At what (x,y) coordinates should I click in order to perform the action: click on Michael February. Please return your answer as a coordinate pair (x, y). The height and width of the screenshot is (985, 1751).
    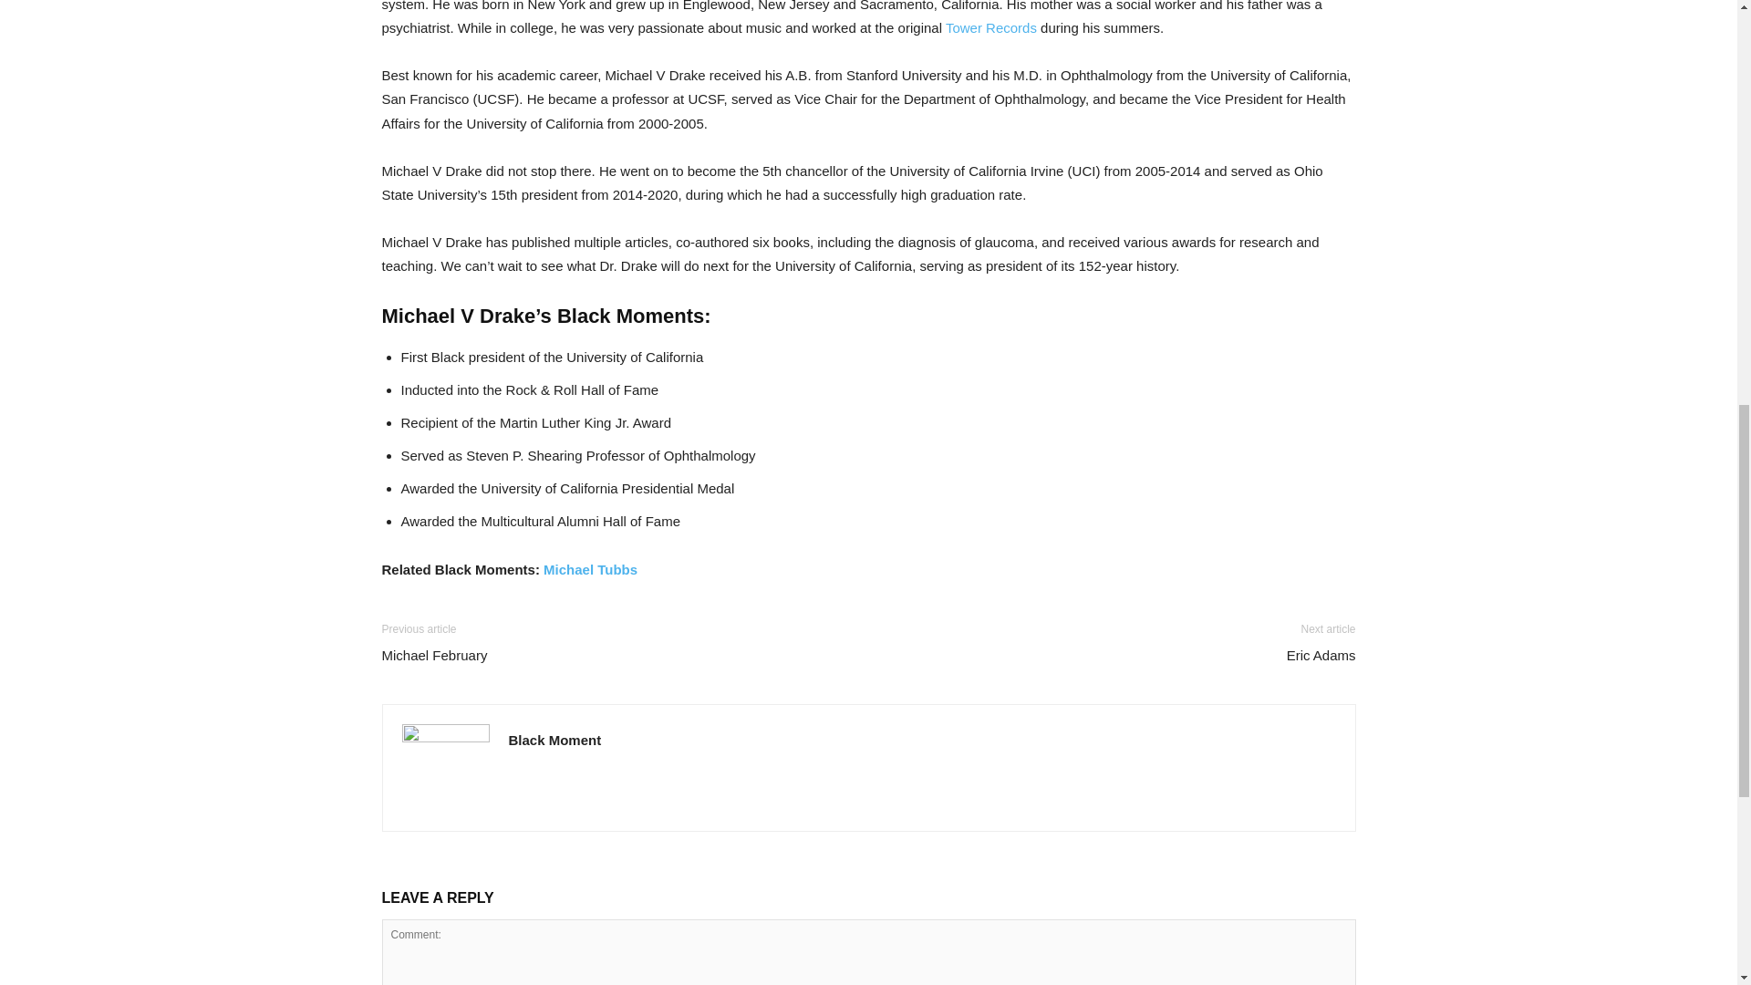
    Looking at the image, I should click on (434, 655).